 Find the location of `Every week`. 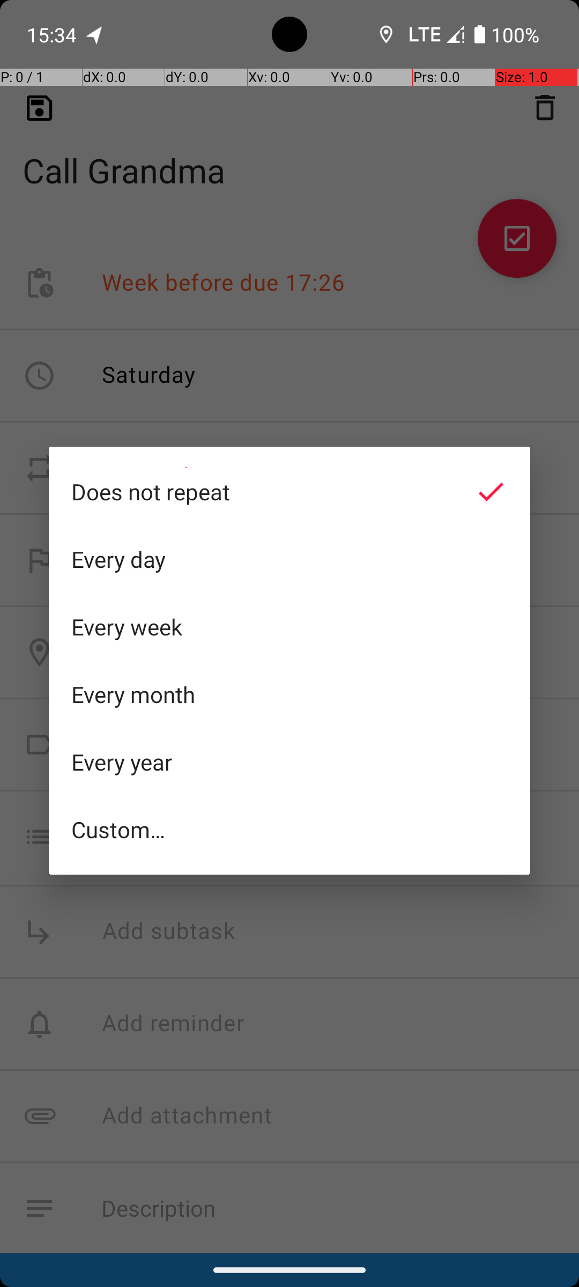

Every week is located at coordinates (289, 627).